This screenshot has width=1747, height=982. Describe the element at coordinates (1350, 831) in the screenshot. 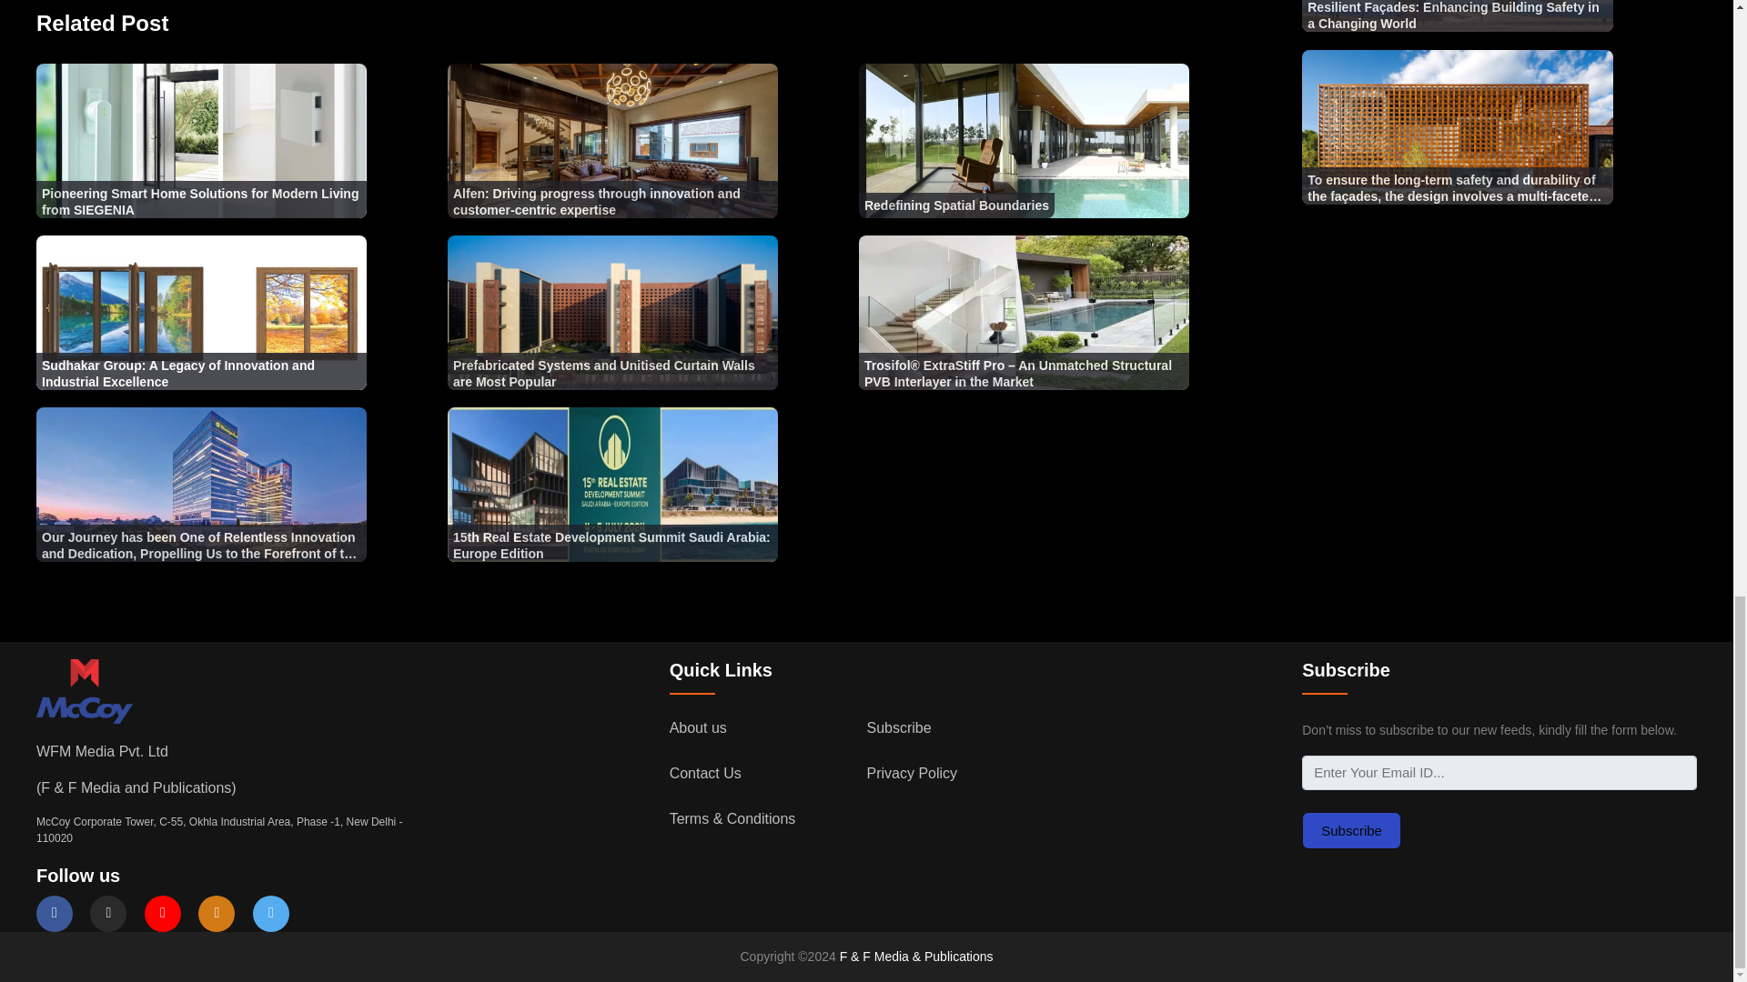

I see `Subscribe` at that location.